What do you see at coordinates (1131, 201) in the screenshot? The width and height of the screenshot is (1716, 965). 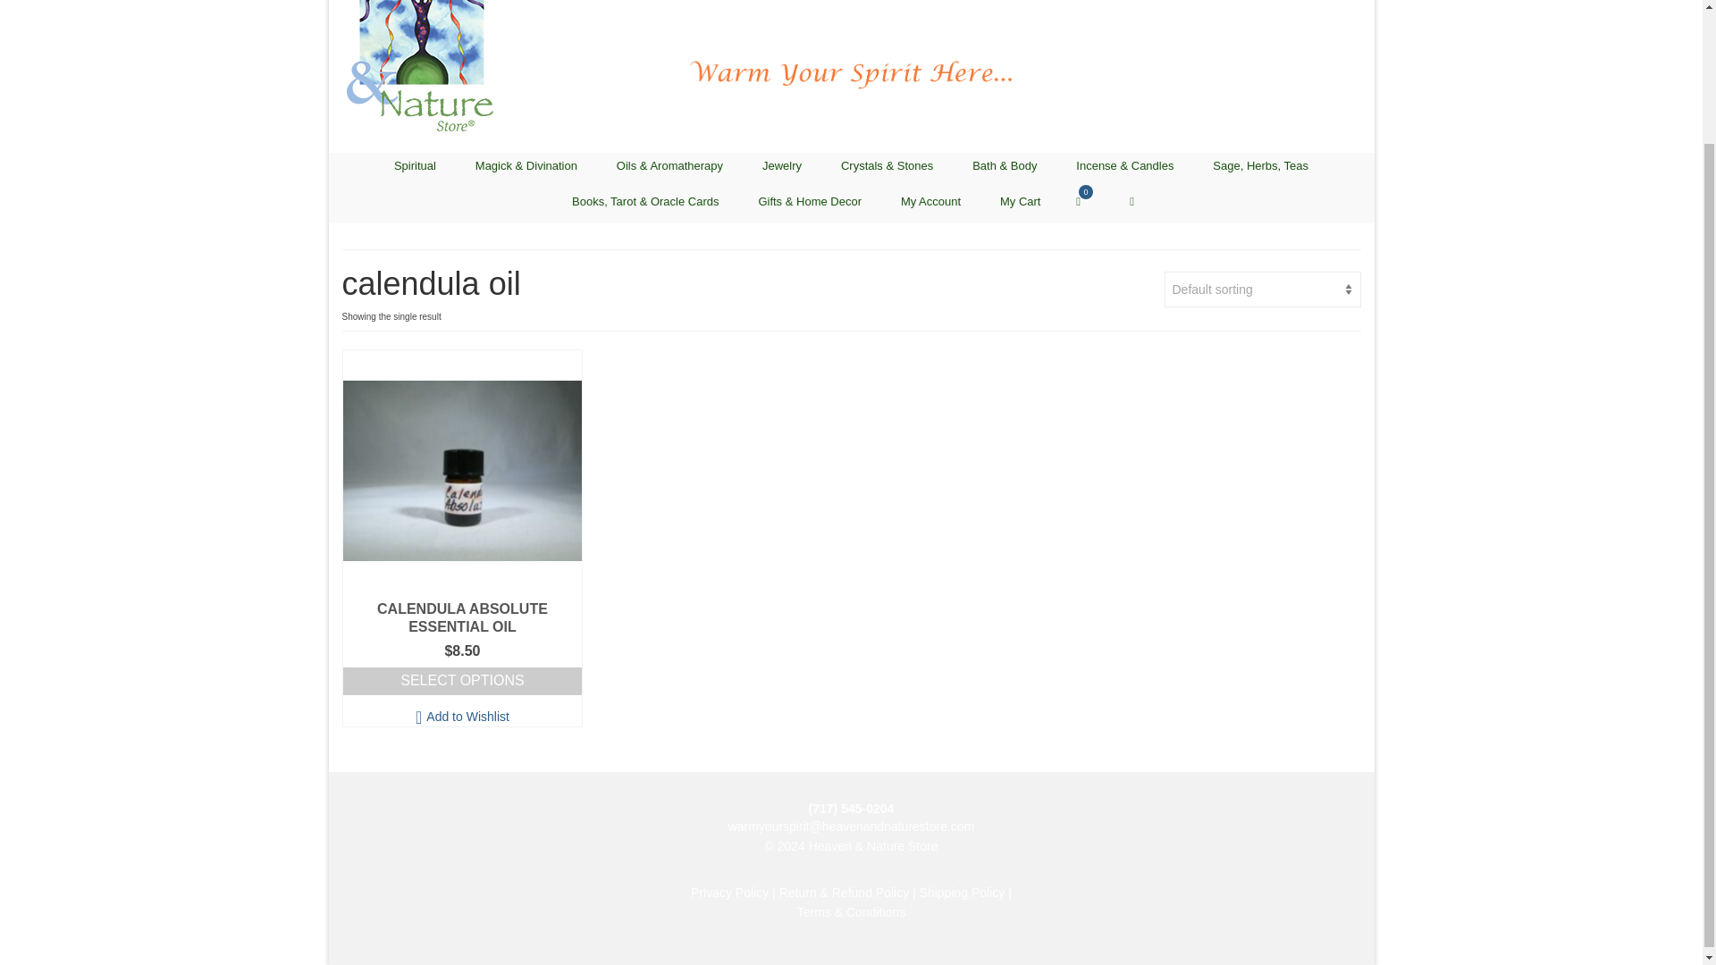 I see `Search` at bounding box center [1131, 201].